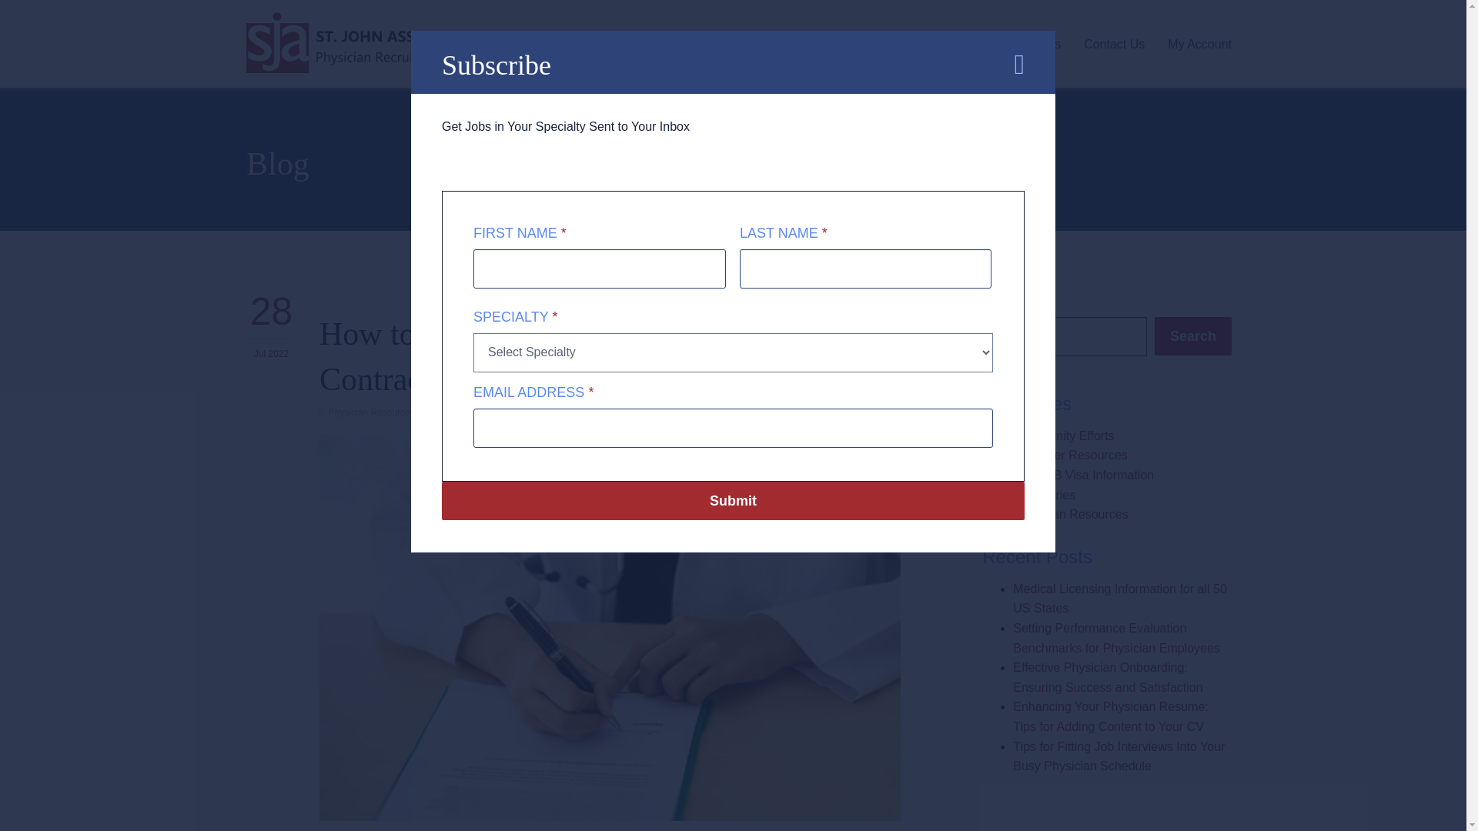  I want to click on Search Physician Jobs, so click(718, 43).